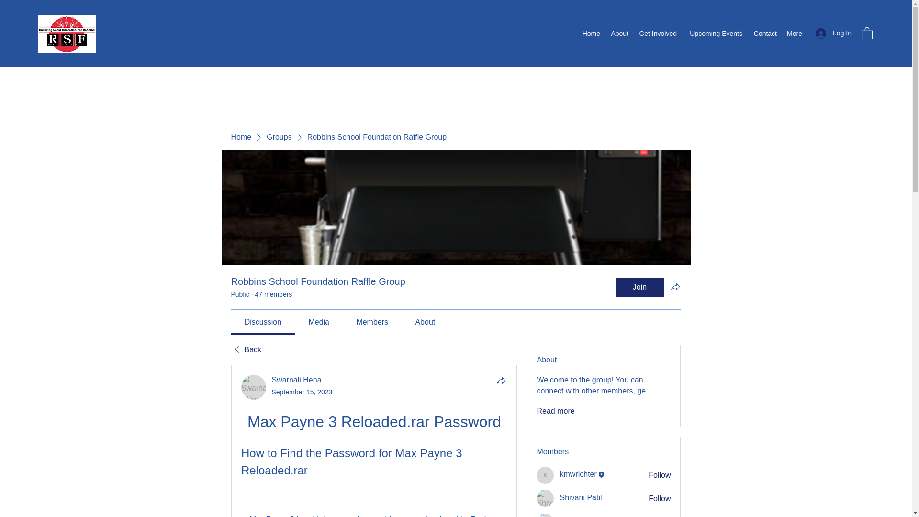 This screenshot has height=517, width=919. I want to click on Follow, so click(660, 499).